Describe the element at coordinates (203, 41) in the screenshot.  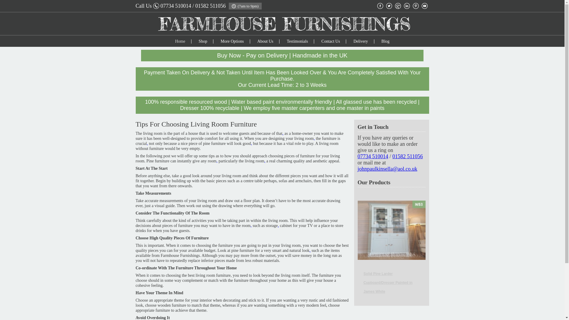
I see `Shop` at that location.